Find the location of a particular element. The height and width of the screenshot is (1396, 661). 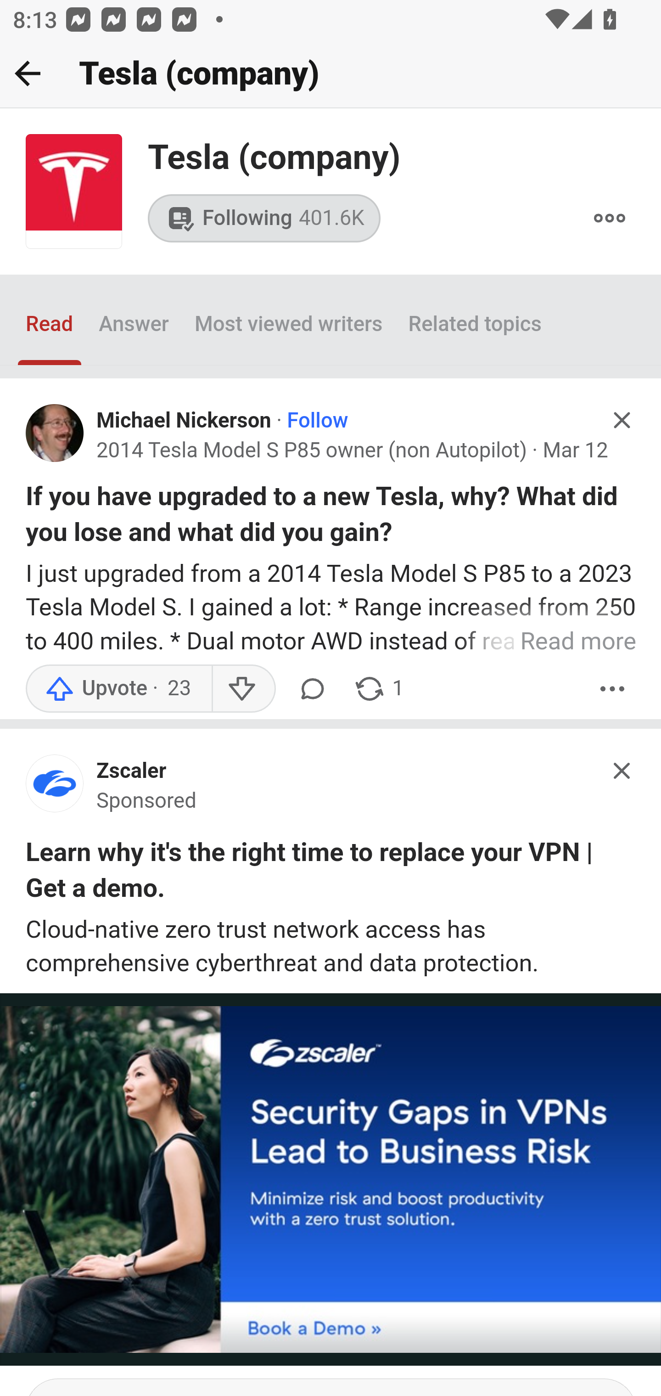

Follow is located at coordinates (317, 420).